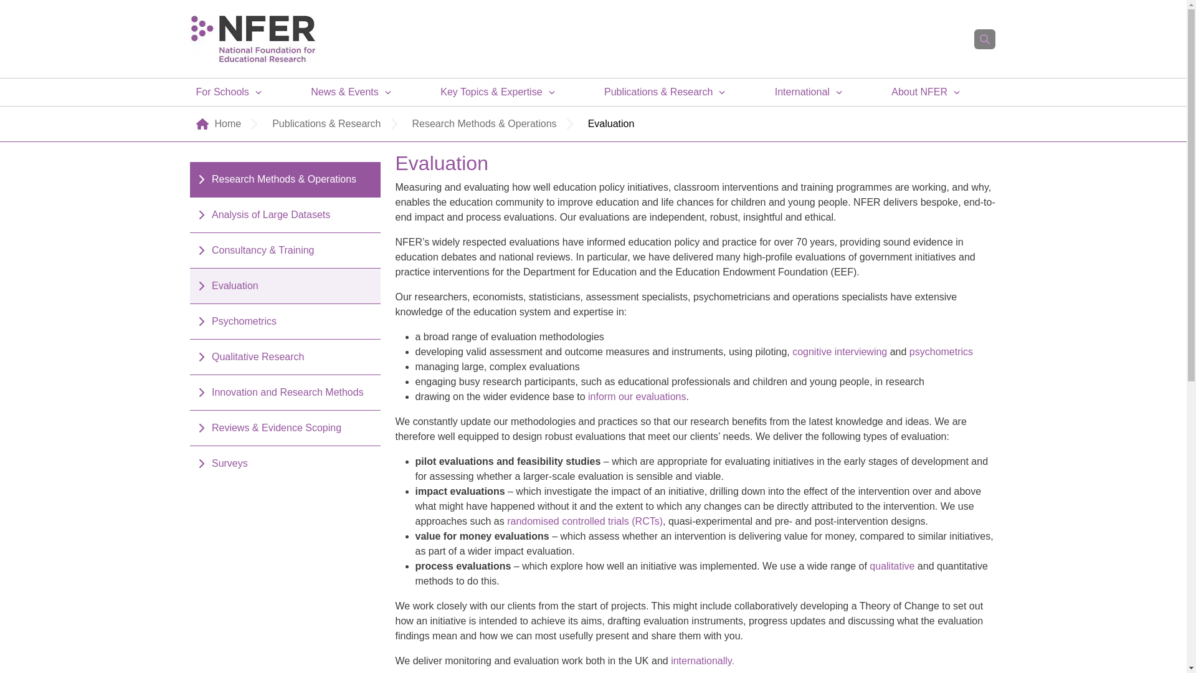 Image resolution: width=1196 pixels, height=673 pixels. I want to click on Psychometrics, so click(941, 351).